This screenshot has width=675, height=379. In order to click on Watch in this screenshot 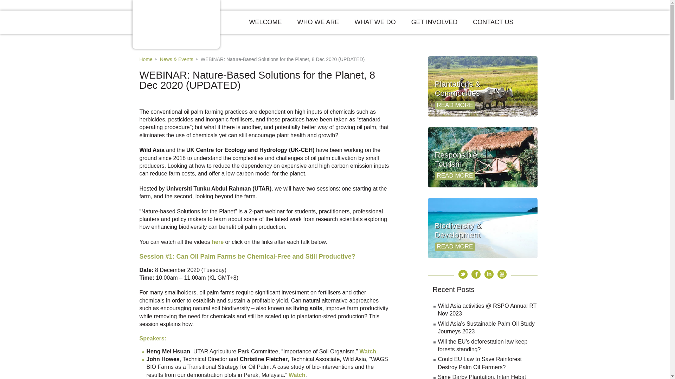, I will do `click(368, 351)`.